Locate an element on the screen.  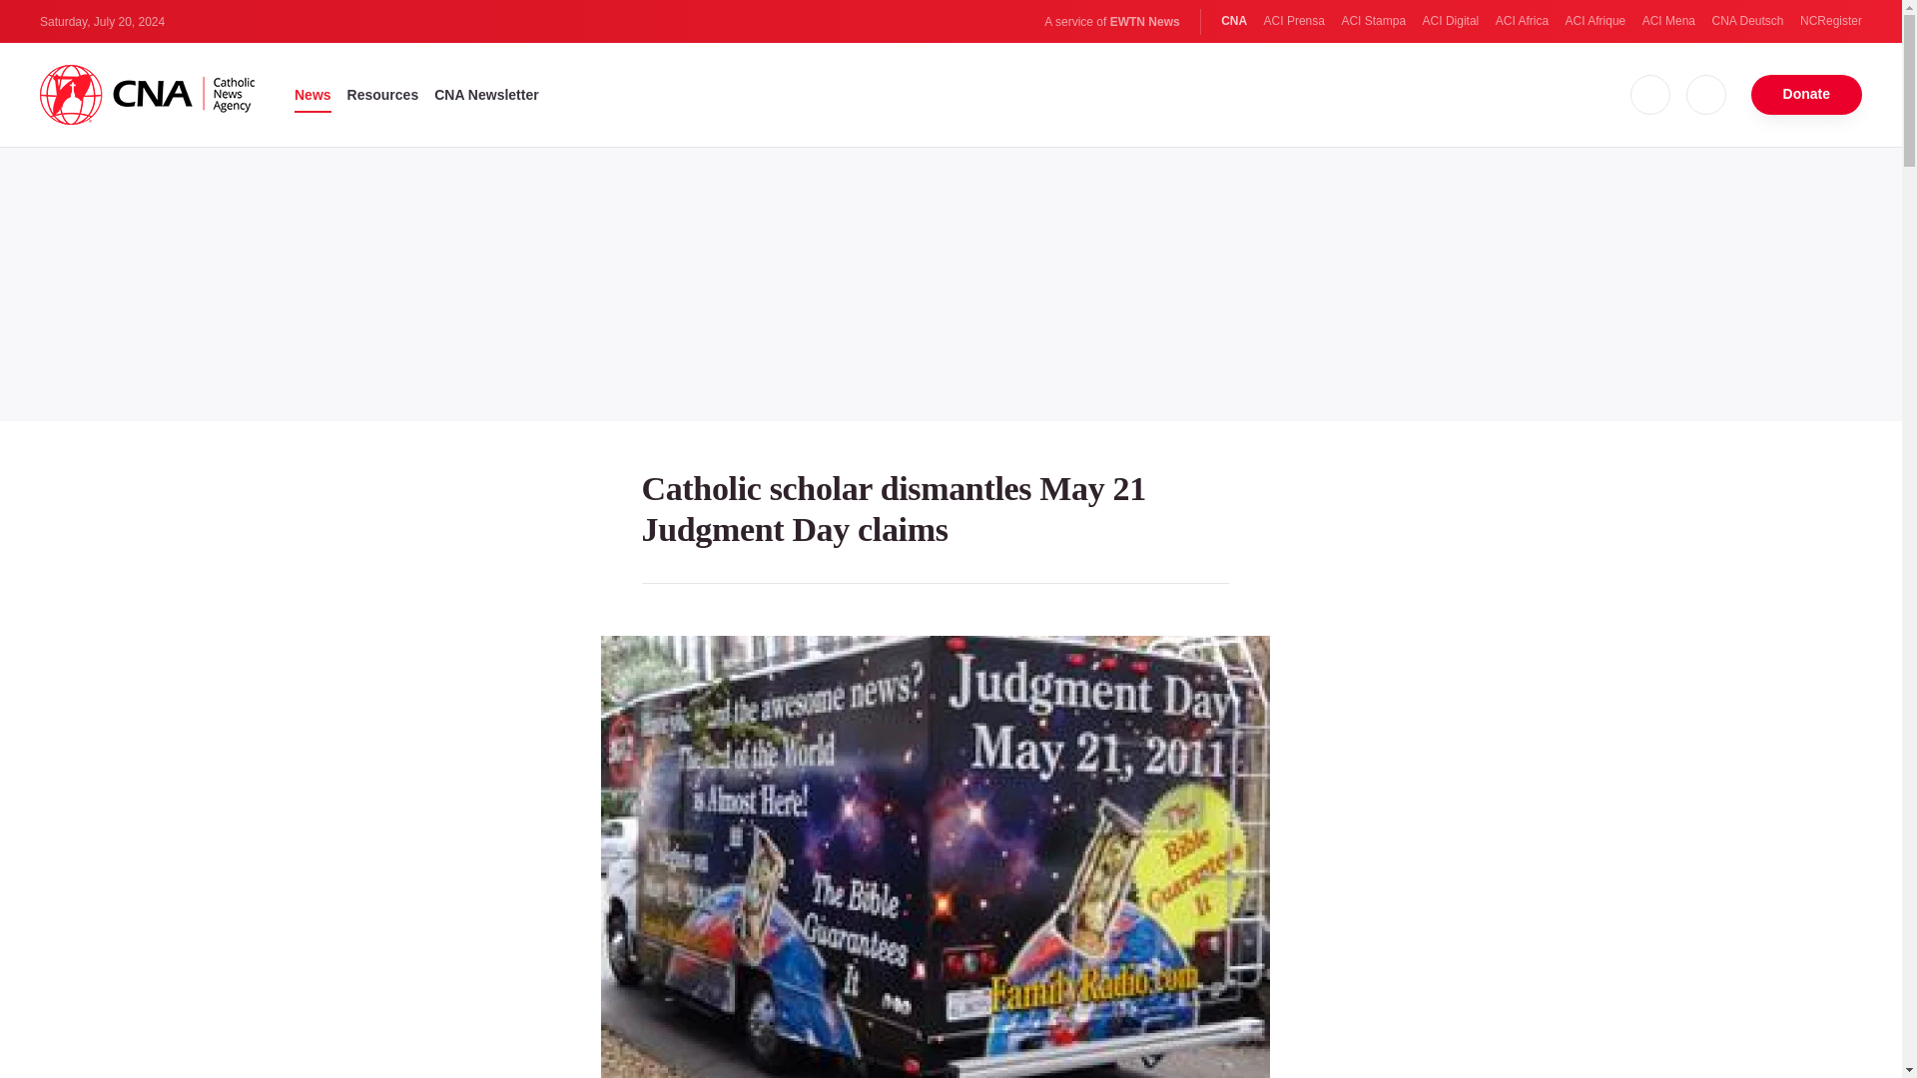
ACI Stampa is located at coordinates (1372, 21).